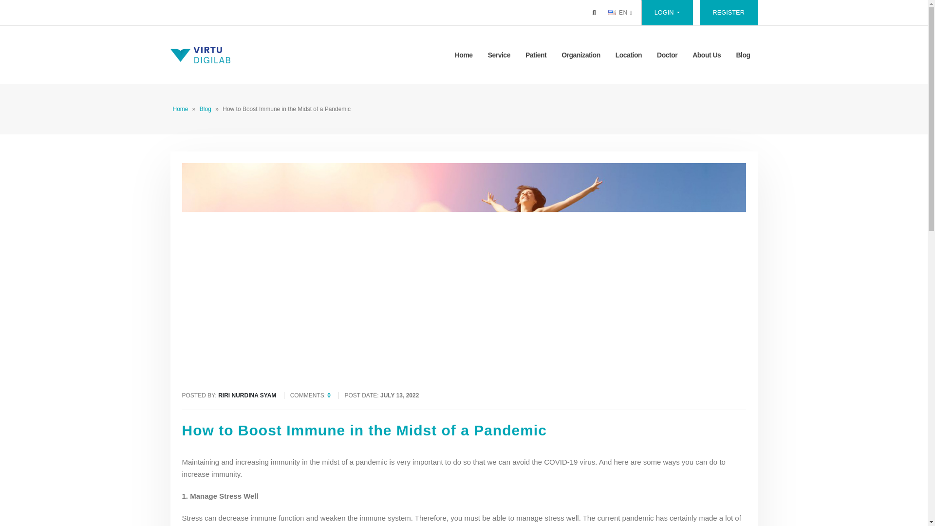  I want to click on Patient, so click(536, 55).